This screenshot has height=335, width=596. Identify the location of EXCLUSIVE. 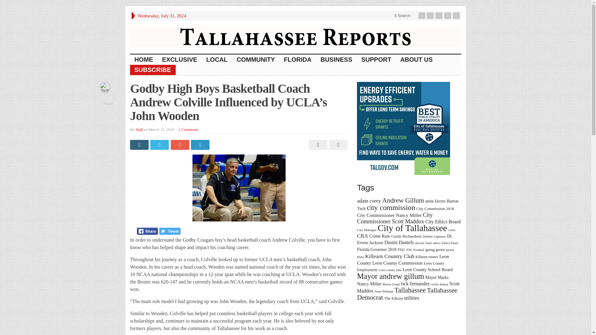
(180, 60).